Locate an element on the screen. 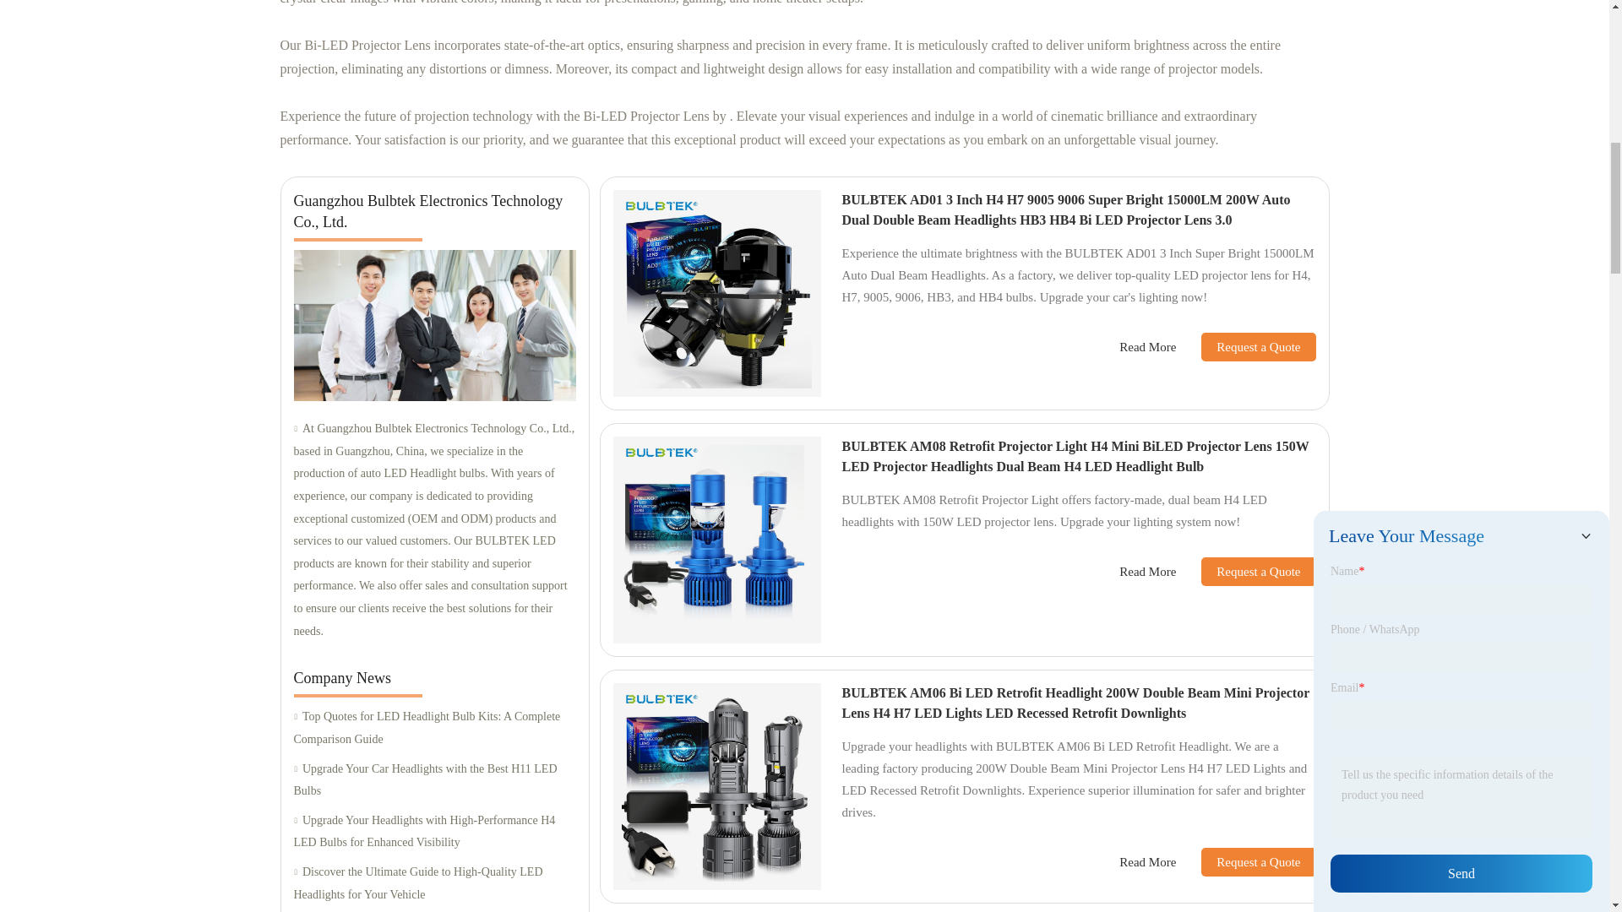  Request a Quote is located at coordinates (1245, 571).